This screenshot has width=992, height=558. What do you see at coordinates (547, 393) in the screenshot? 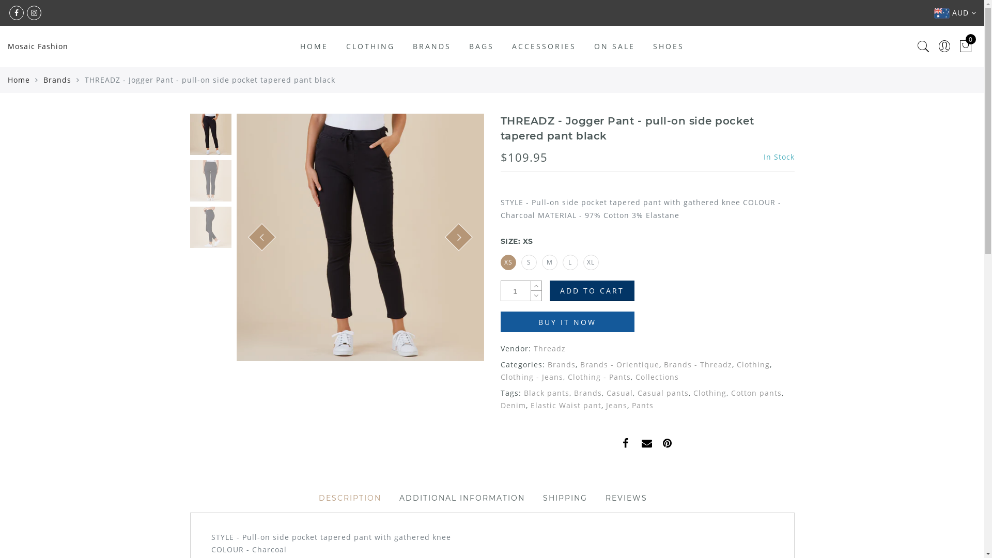
I see `Black pants` at bounding box center [547, 393].